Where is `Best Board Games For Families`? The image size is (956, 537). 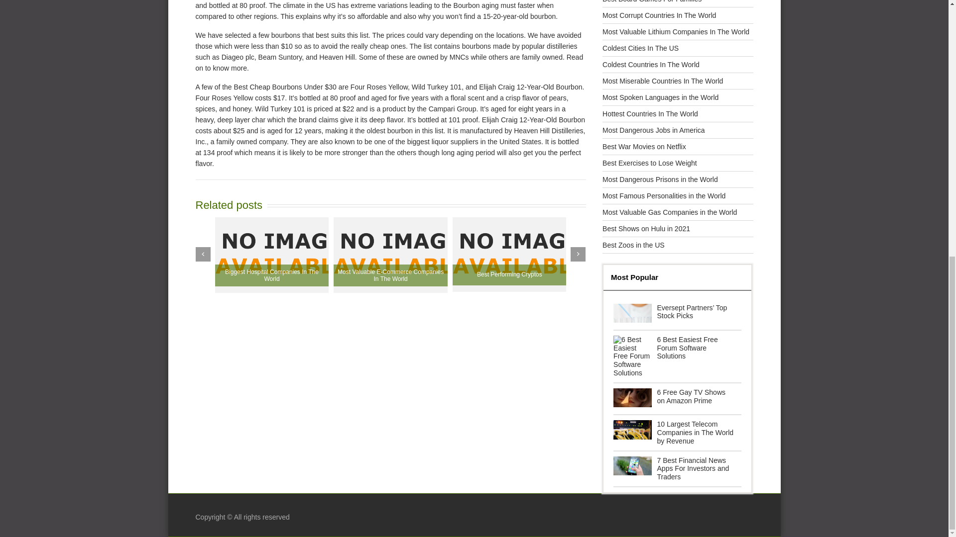 Best Board Games For Families is located at coordinates (652, 1).